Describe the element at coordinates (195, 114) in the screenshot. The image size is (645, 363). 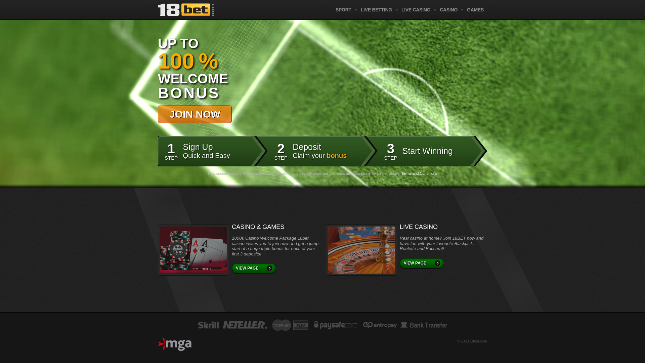
I see `JOIN NOW` at that location.